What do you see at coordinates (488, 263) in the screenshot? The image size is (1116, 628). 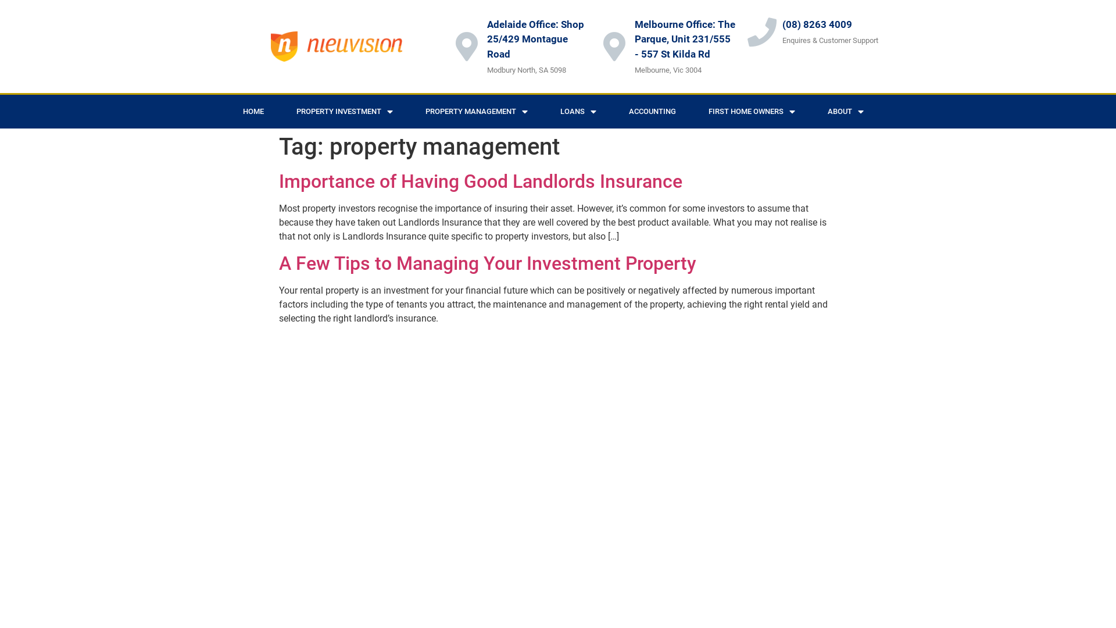 I see `A Few Tips to Managing Your Investment Property` at bounding box center [488, 263].